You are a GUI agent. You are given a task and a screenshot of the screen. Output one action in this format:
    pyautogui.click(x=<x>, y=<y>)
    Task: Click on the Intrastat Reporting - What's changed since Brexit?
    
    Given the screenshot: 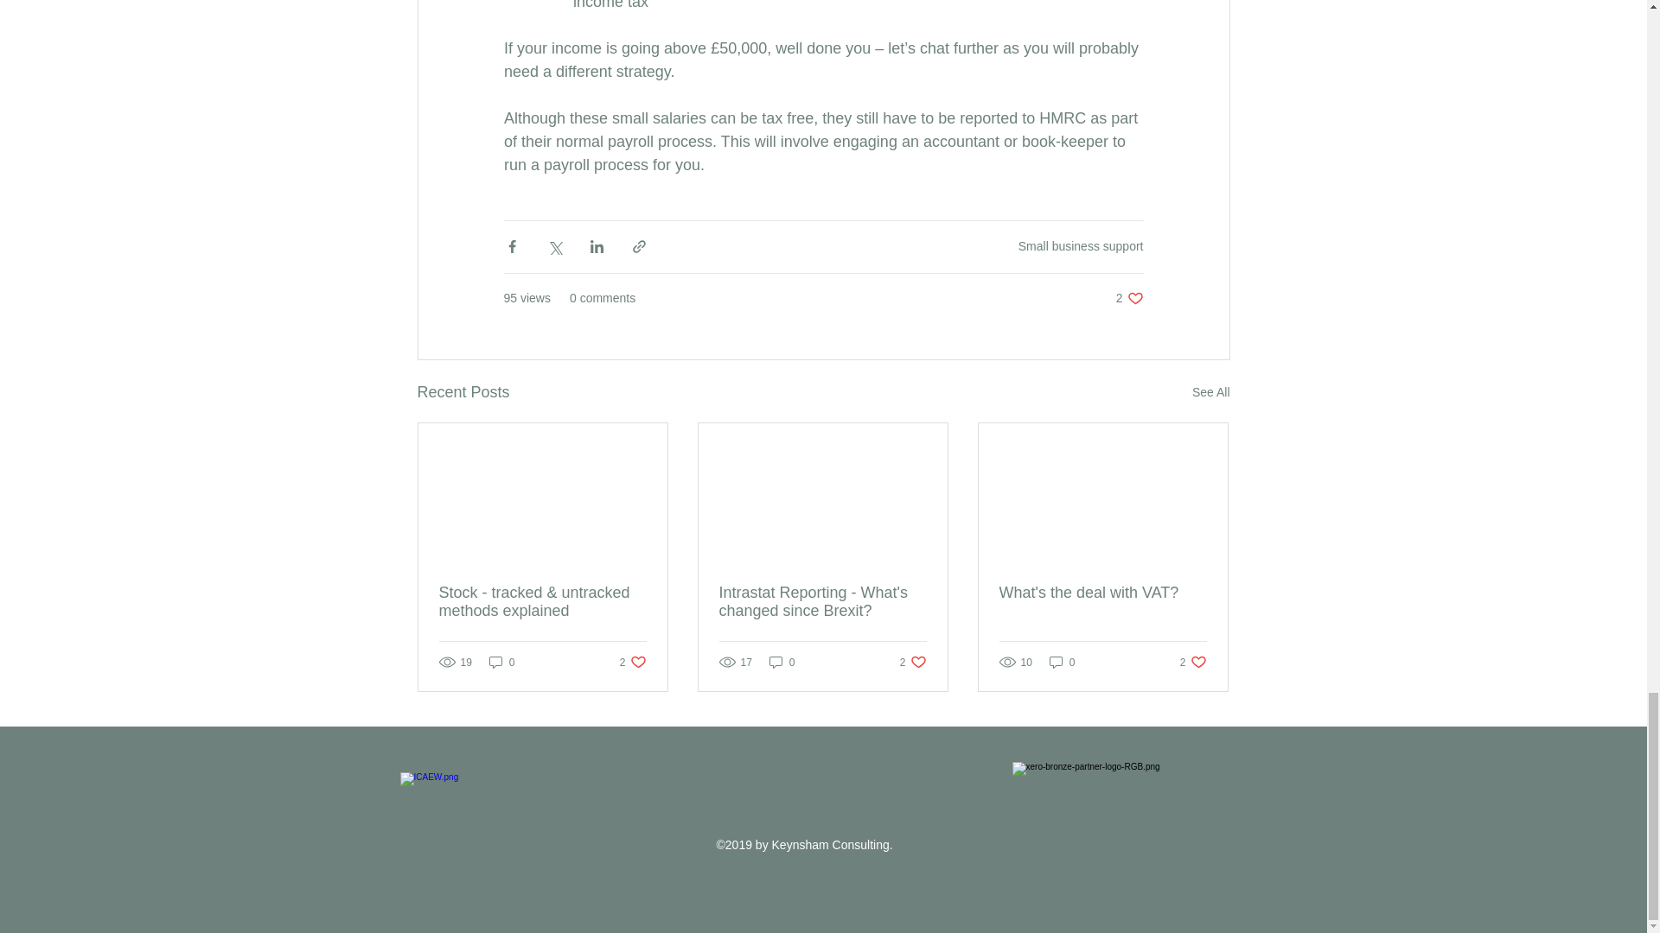 What is the action you would take?
    pyautogui.click(x=1081, y=245)
    